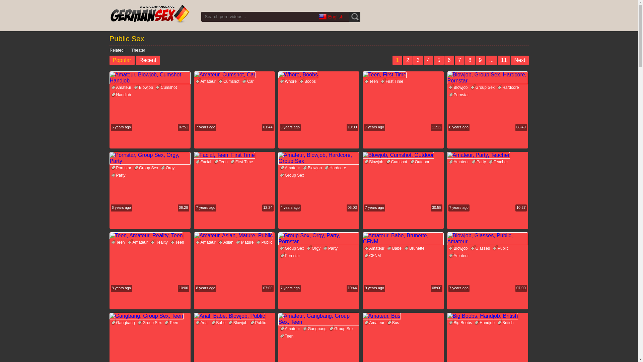 The height and width of the screenshot is (362, 643). What do you see at coordinates (168, 168) in the screenshot?
I see `Orgy` at bounding box center [168, 168].